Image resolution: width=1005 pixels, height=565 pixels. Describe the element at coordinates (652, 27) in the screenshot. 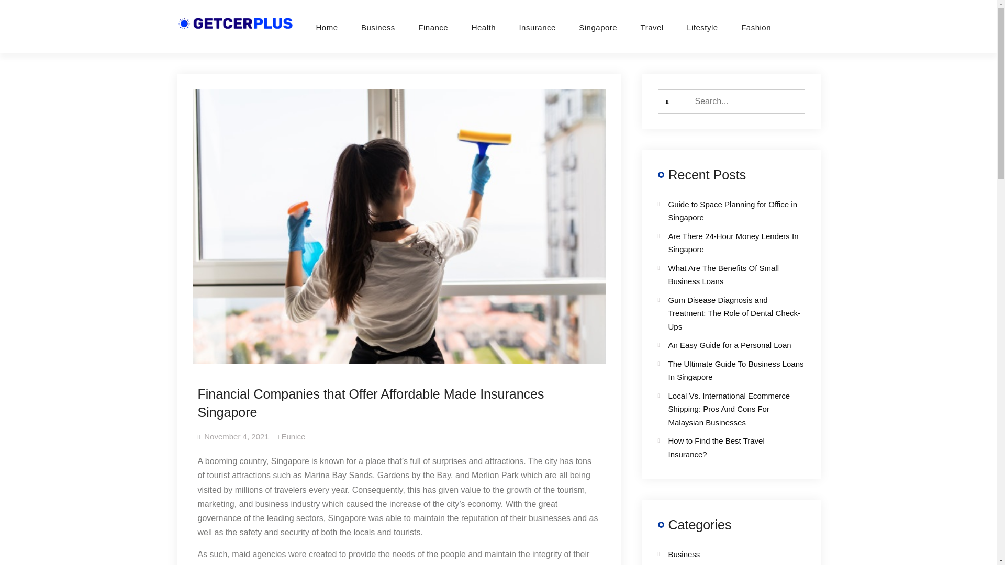

I see `Travel` at that location.